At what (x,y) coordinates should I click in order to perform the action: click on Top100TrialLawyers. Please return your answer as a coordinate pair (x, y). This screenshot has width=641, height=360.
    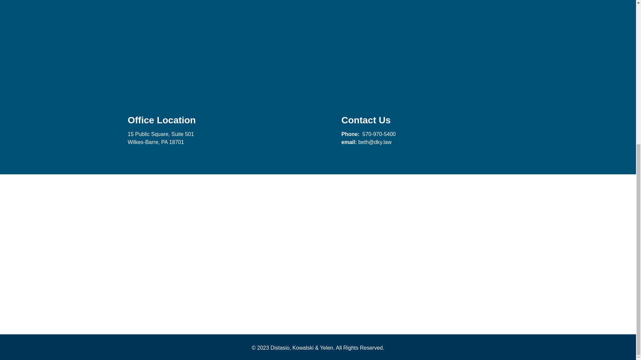
    Looking at the image, I should click on (232, 214).